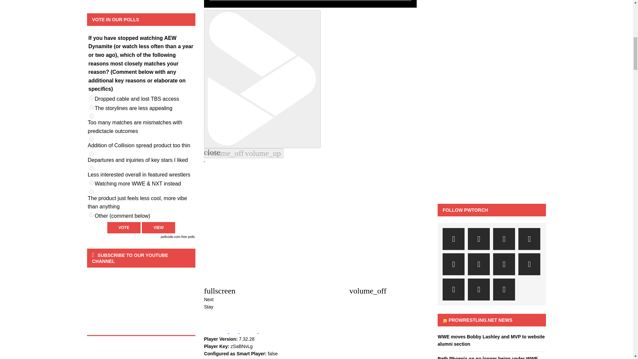 This screenshot has height=359, width=638. Describe the element at coordinates (91, 139) in the screenshot. I see `4` at that location.